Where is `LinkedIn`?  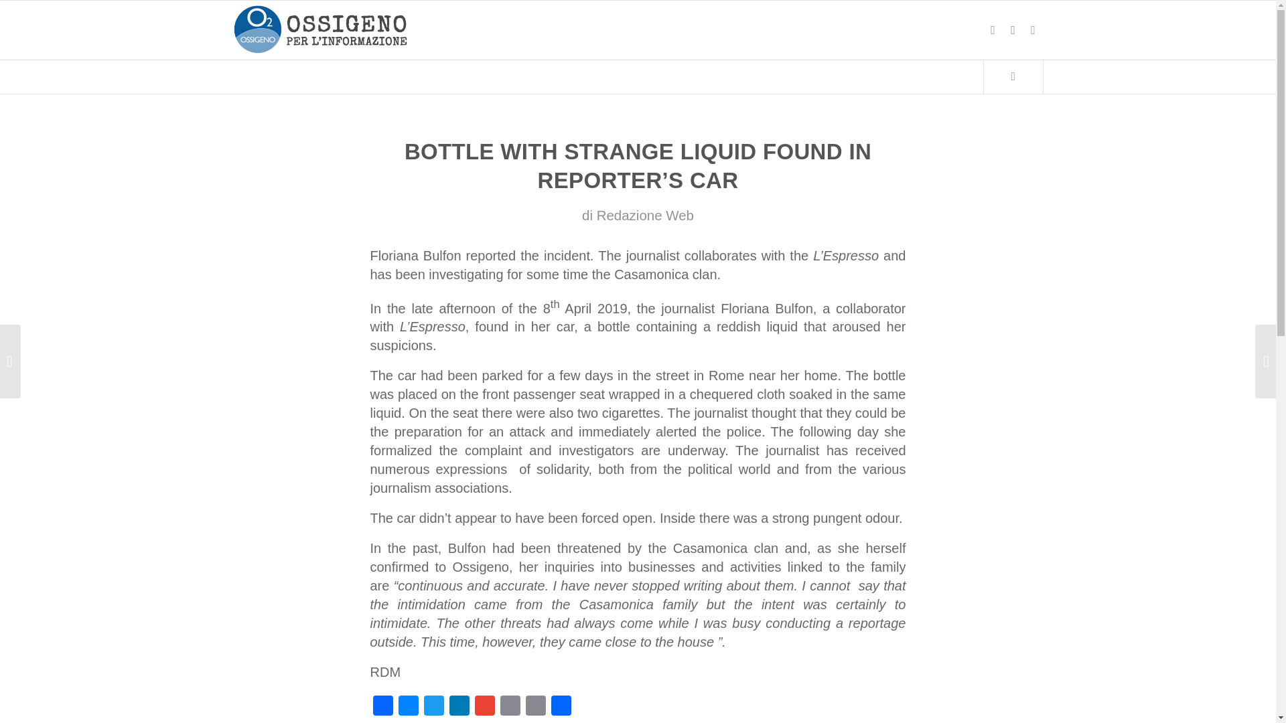
LinkedIn is located at coordinates (459, 708).